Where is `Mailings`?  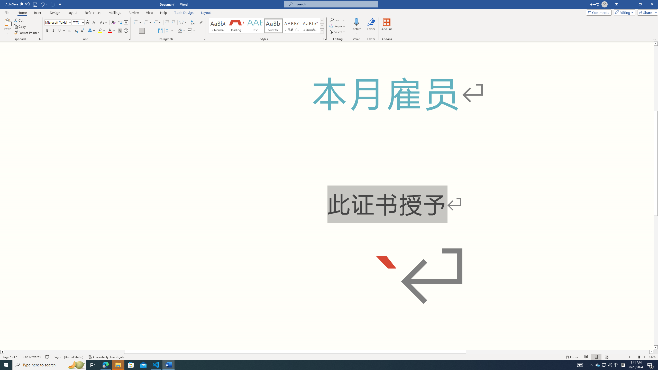 Mailings is located at coordinates (115, 13).